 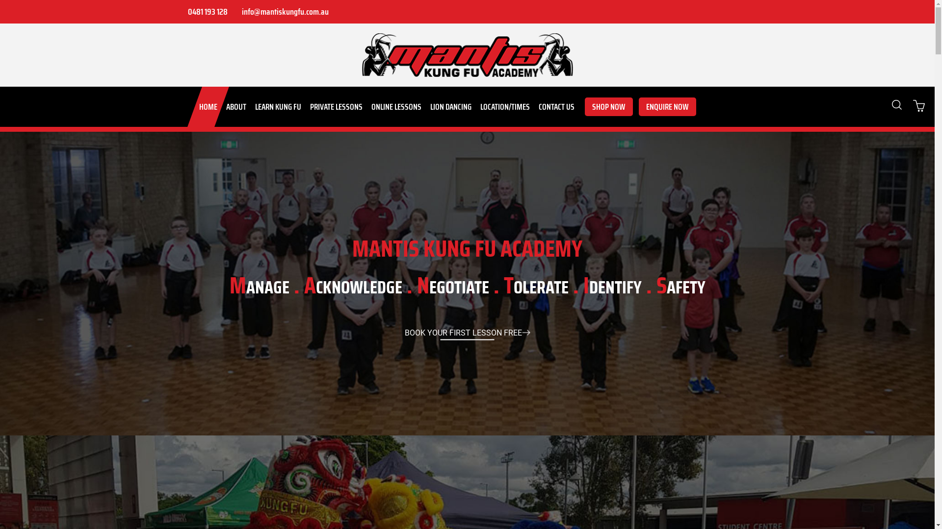 What do you see at coordinates (556, 107) in the screenshot?
I see `CONTACT US` at bounding box center [556, 107].